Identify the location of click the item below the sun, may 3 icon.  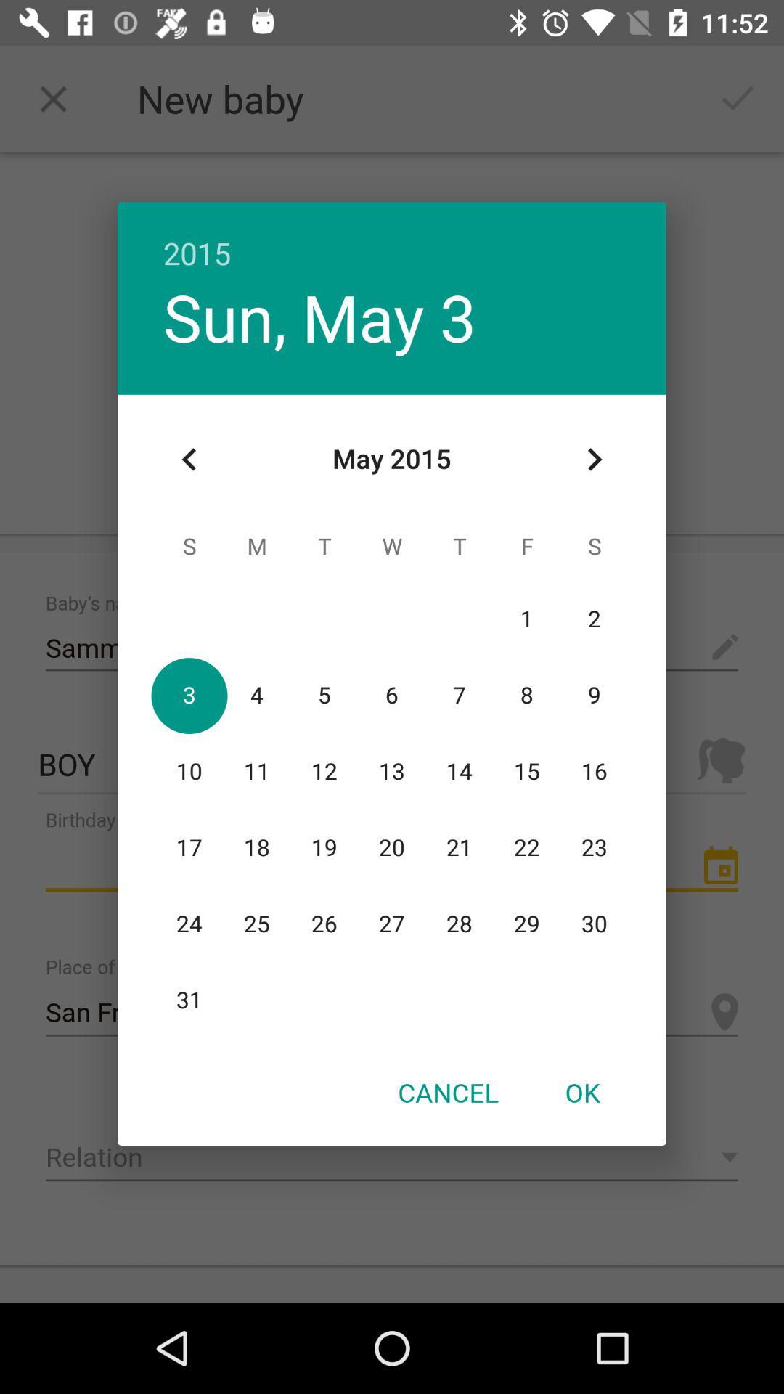
(189, 460).